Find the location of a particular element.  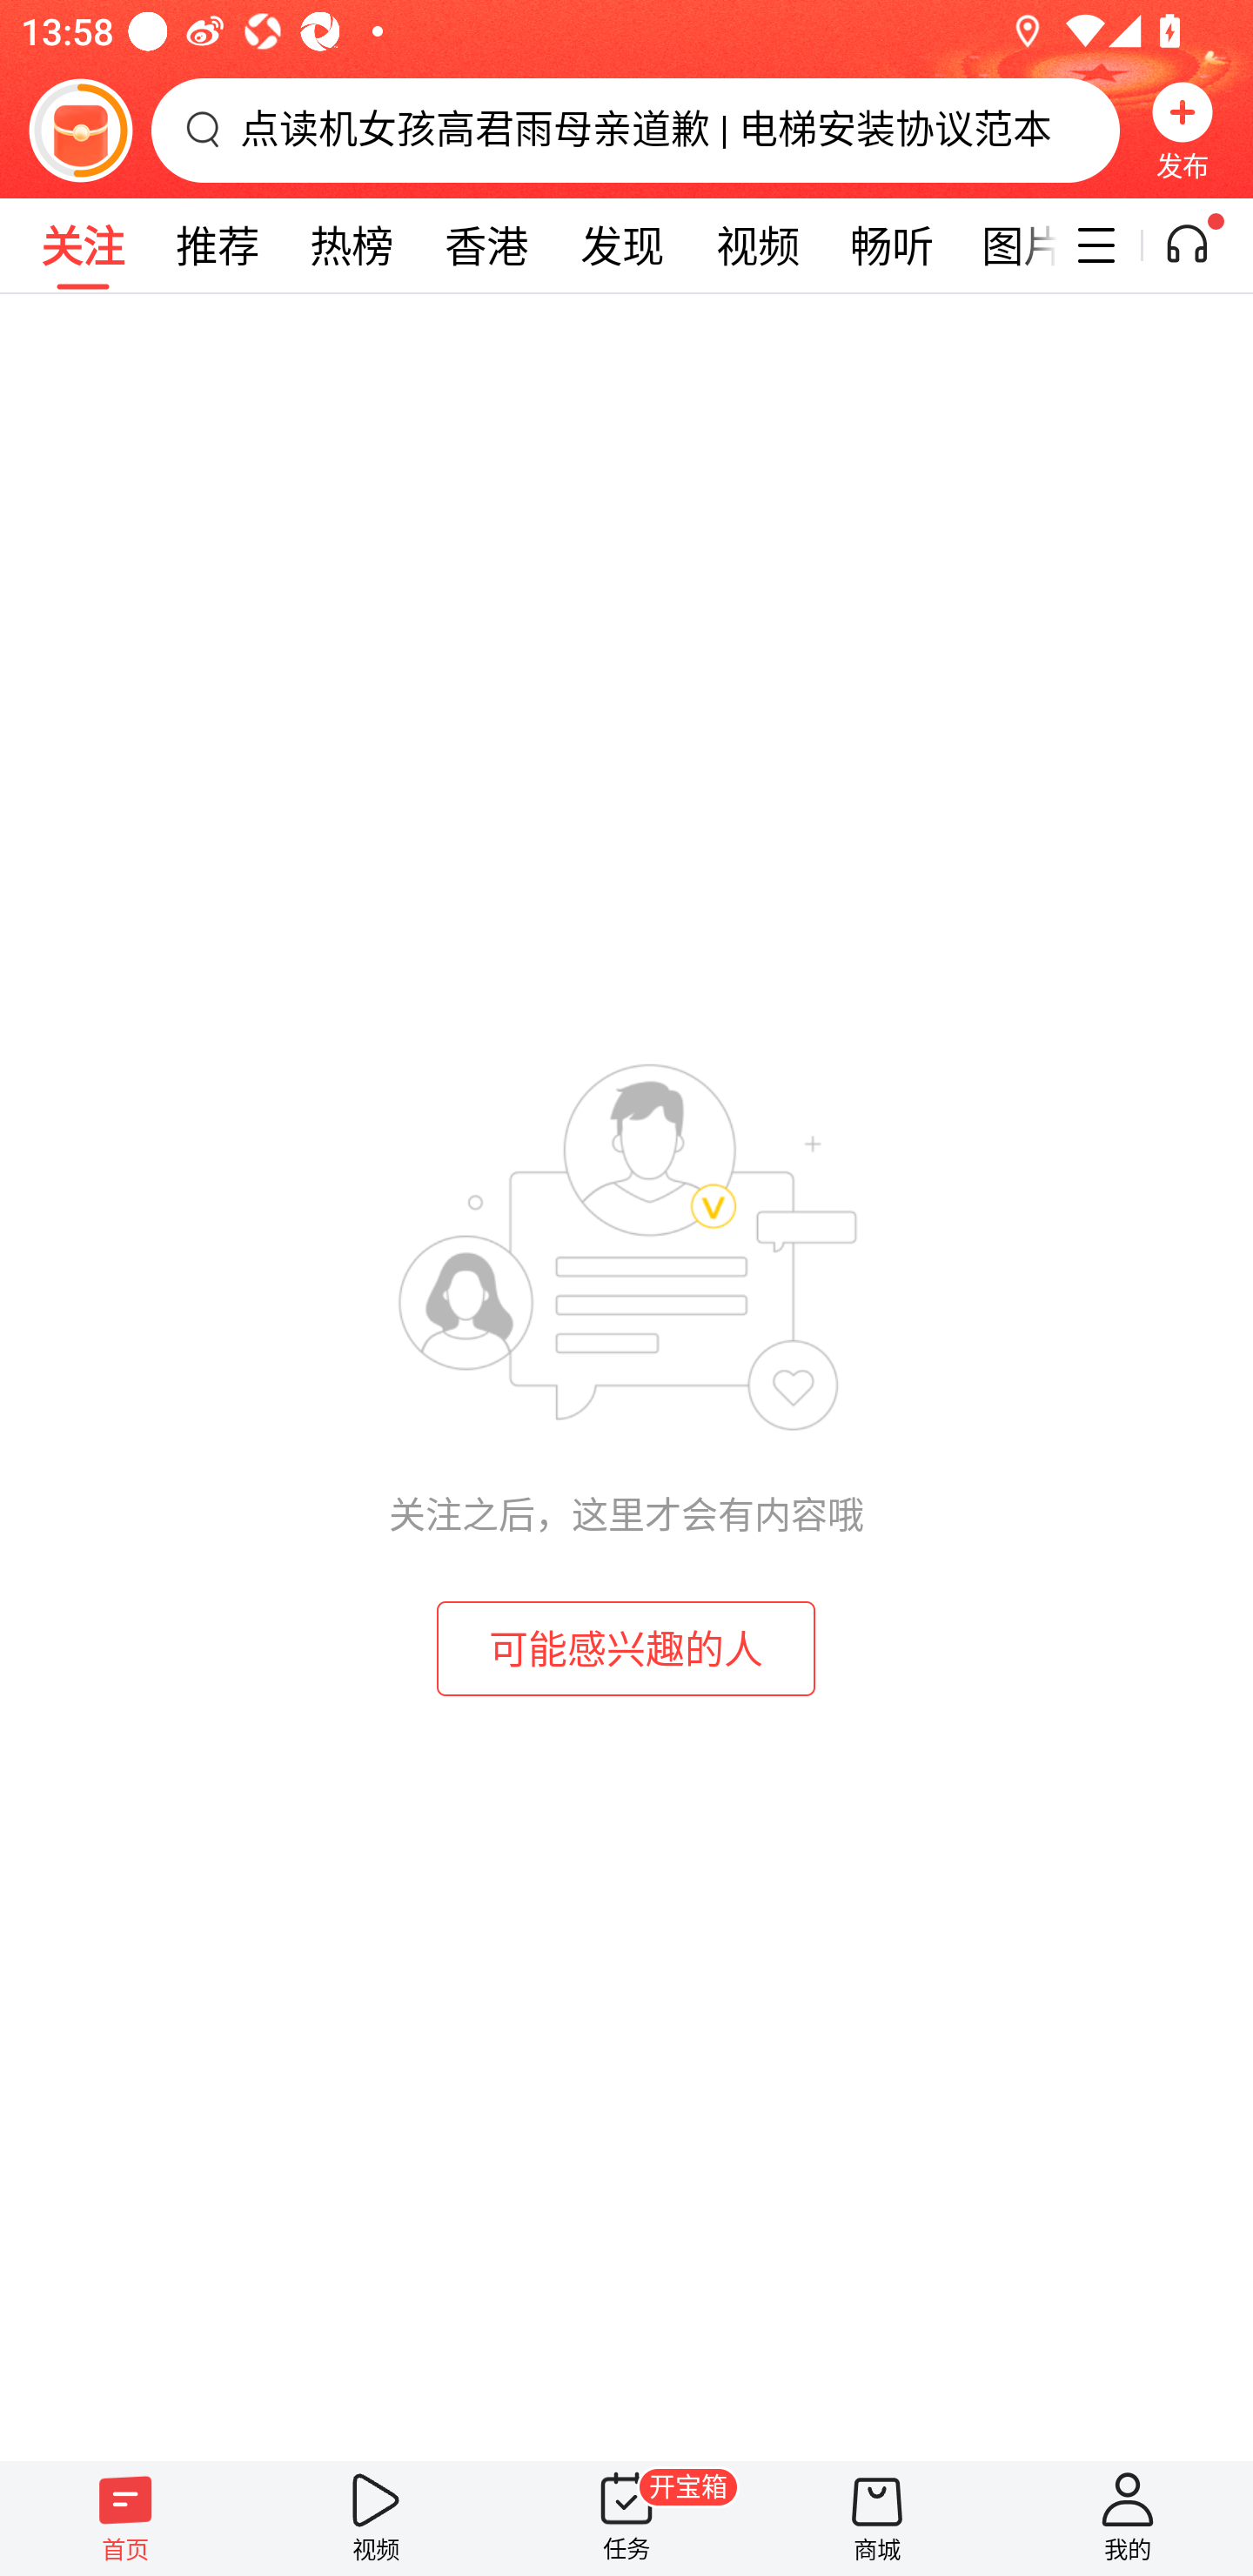

图片 is located at coordinates (1008, 245).